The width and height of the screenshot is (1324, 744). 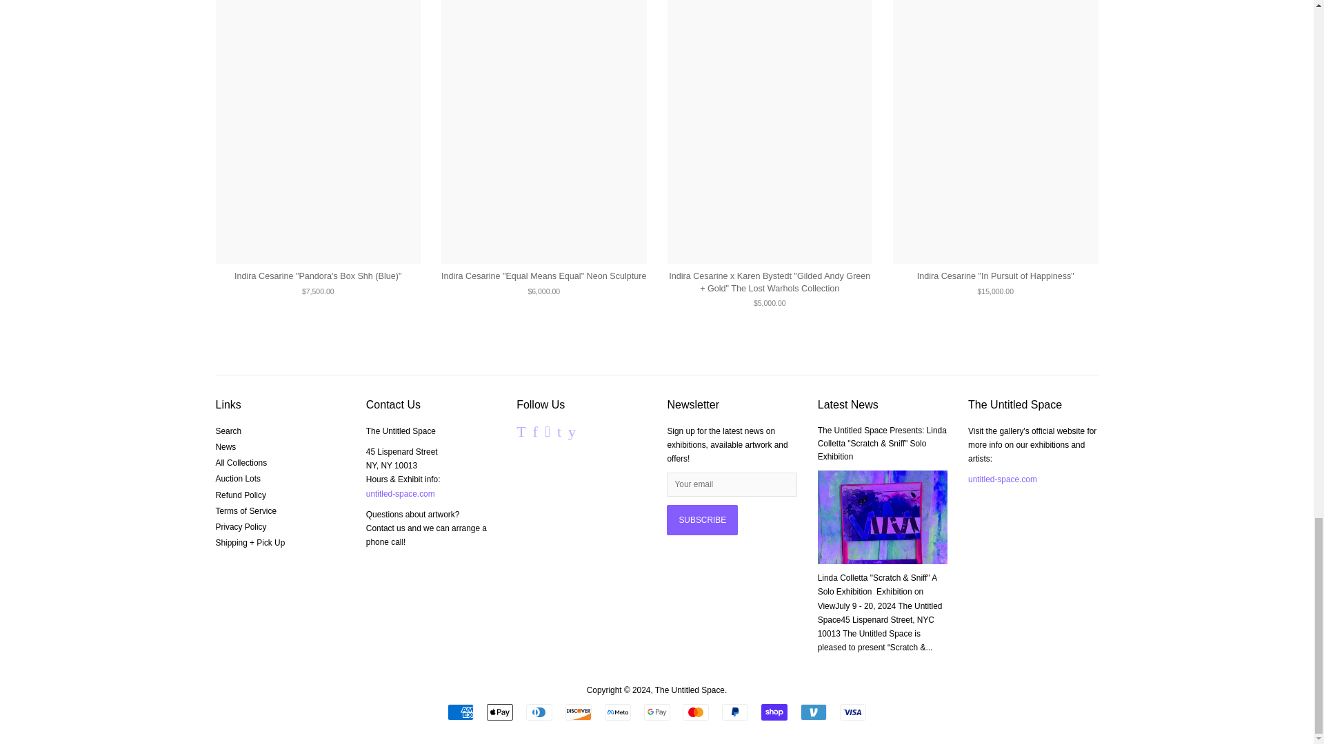 What do you see at coordinates (814, 712) in the screenshot?
I see `Venmo` at bounding box center [814, 712].